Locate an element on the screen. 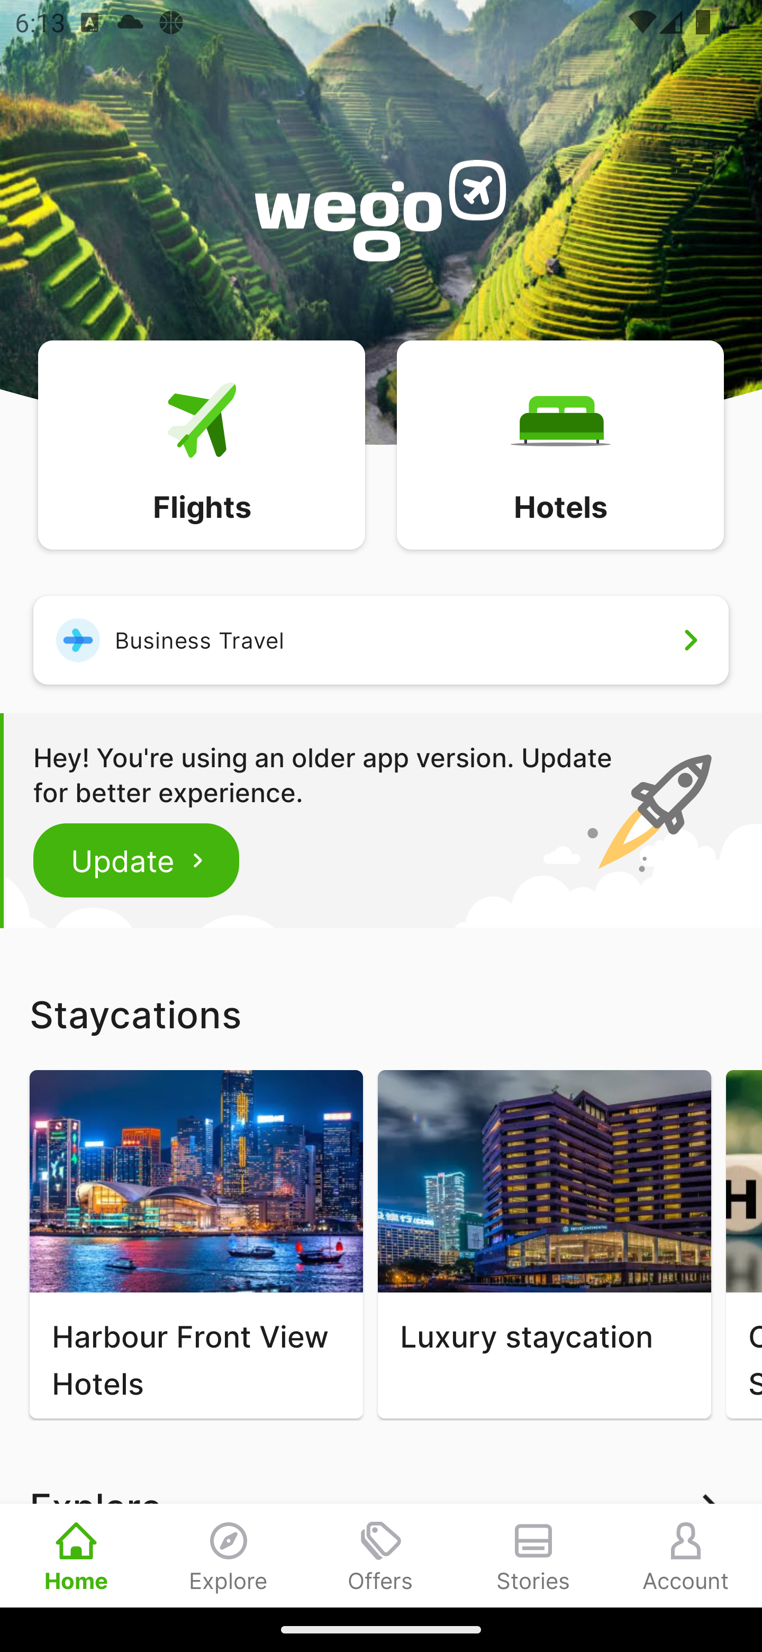  Update is located at coordinates (137, 860).